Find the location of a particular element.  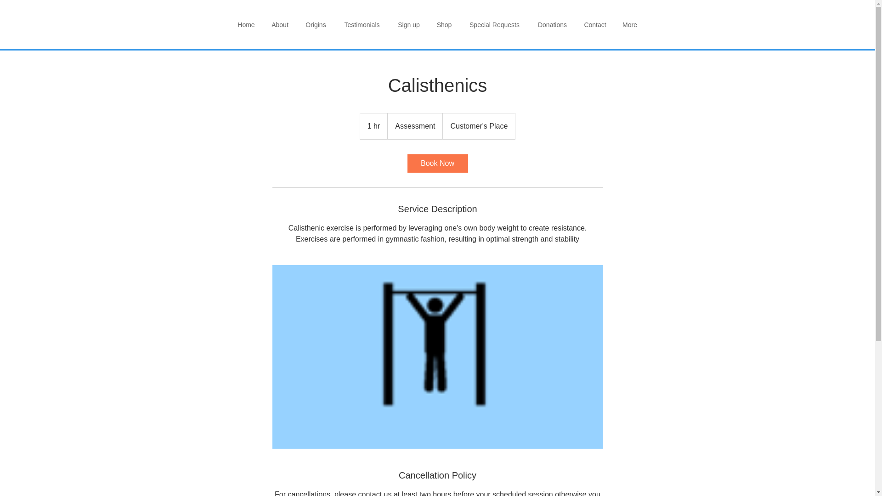

Home is located at coordinates (246, 25).